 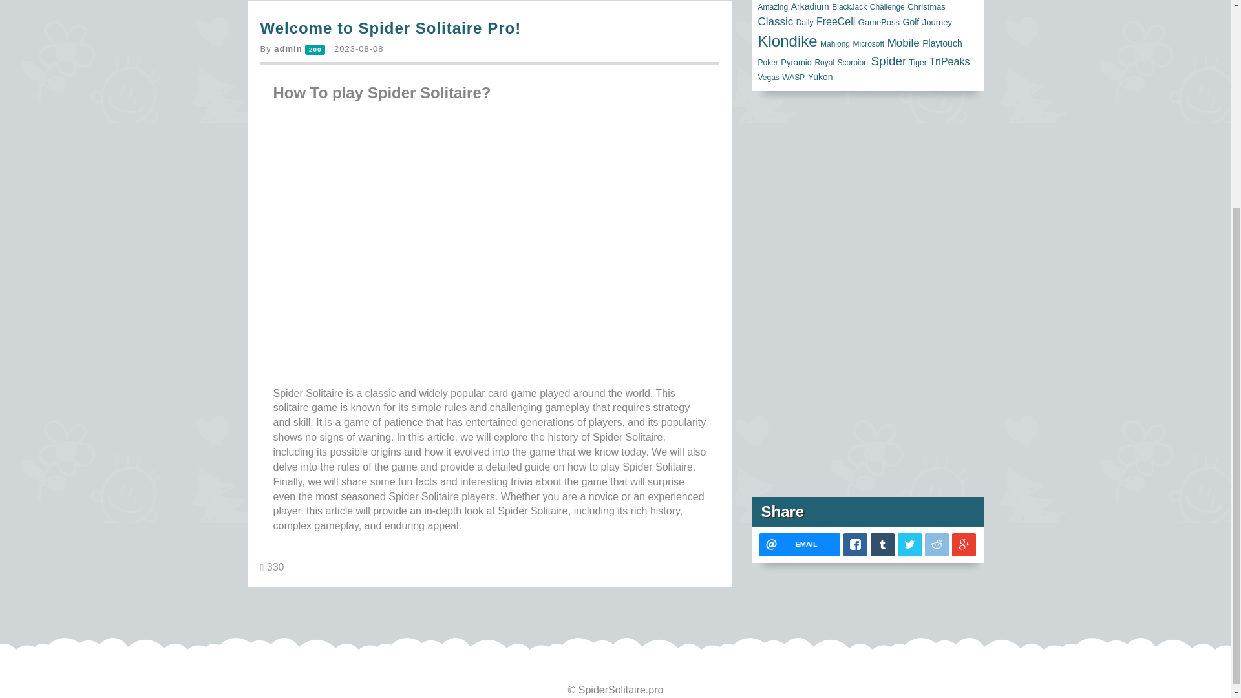 What do you see at coordinates (903, 43) in the screenshot?
I see `Mobile` at bounding box center [903, 43].